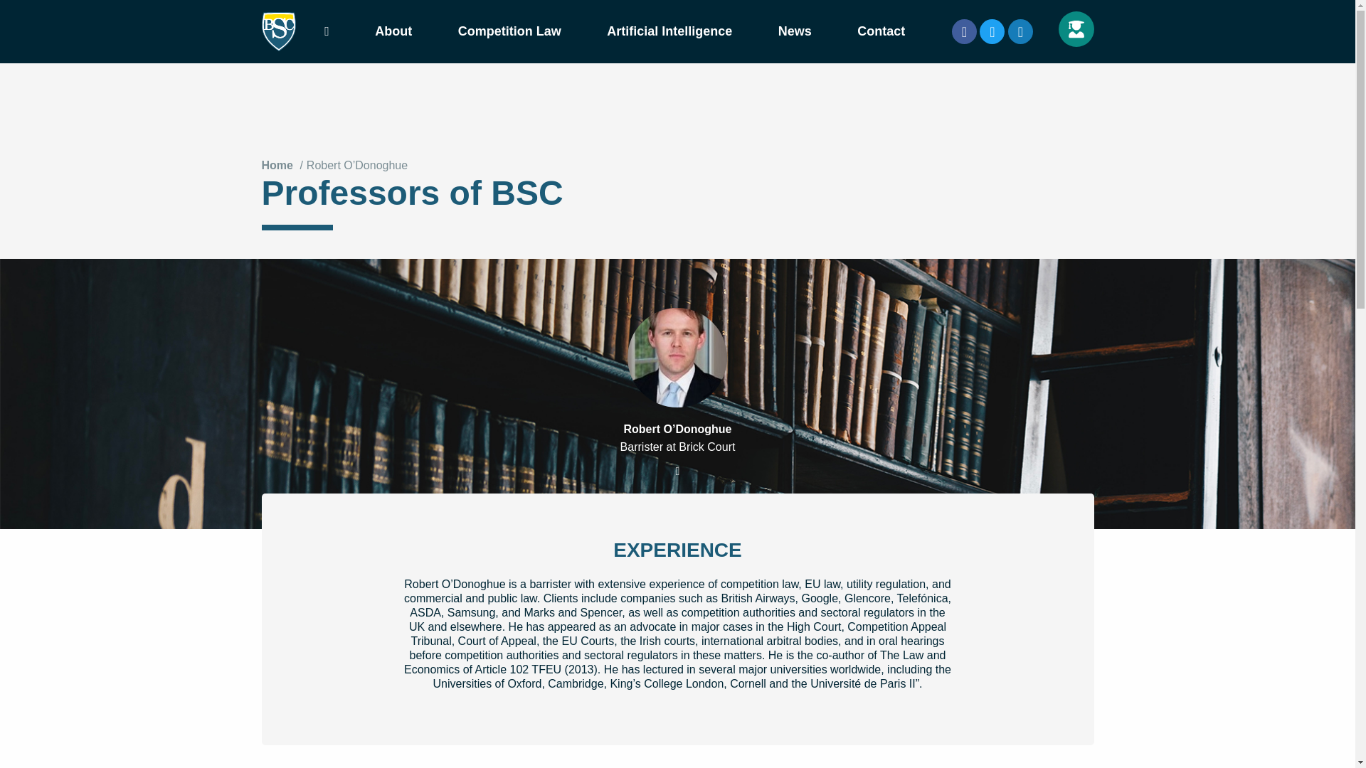 The image size is (1366, 768). I want to click on Competition Law, so click(509, 31).